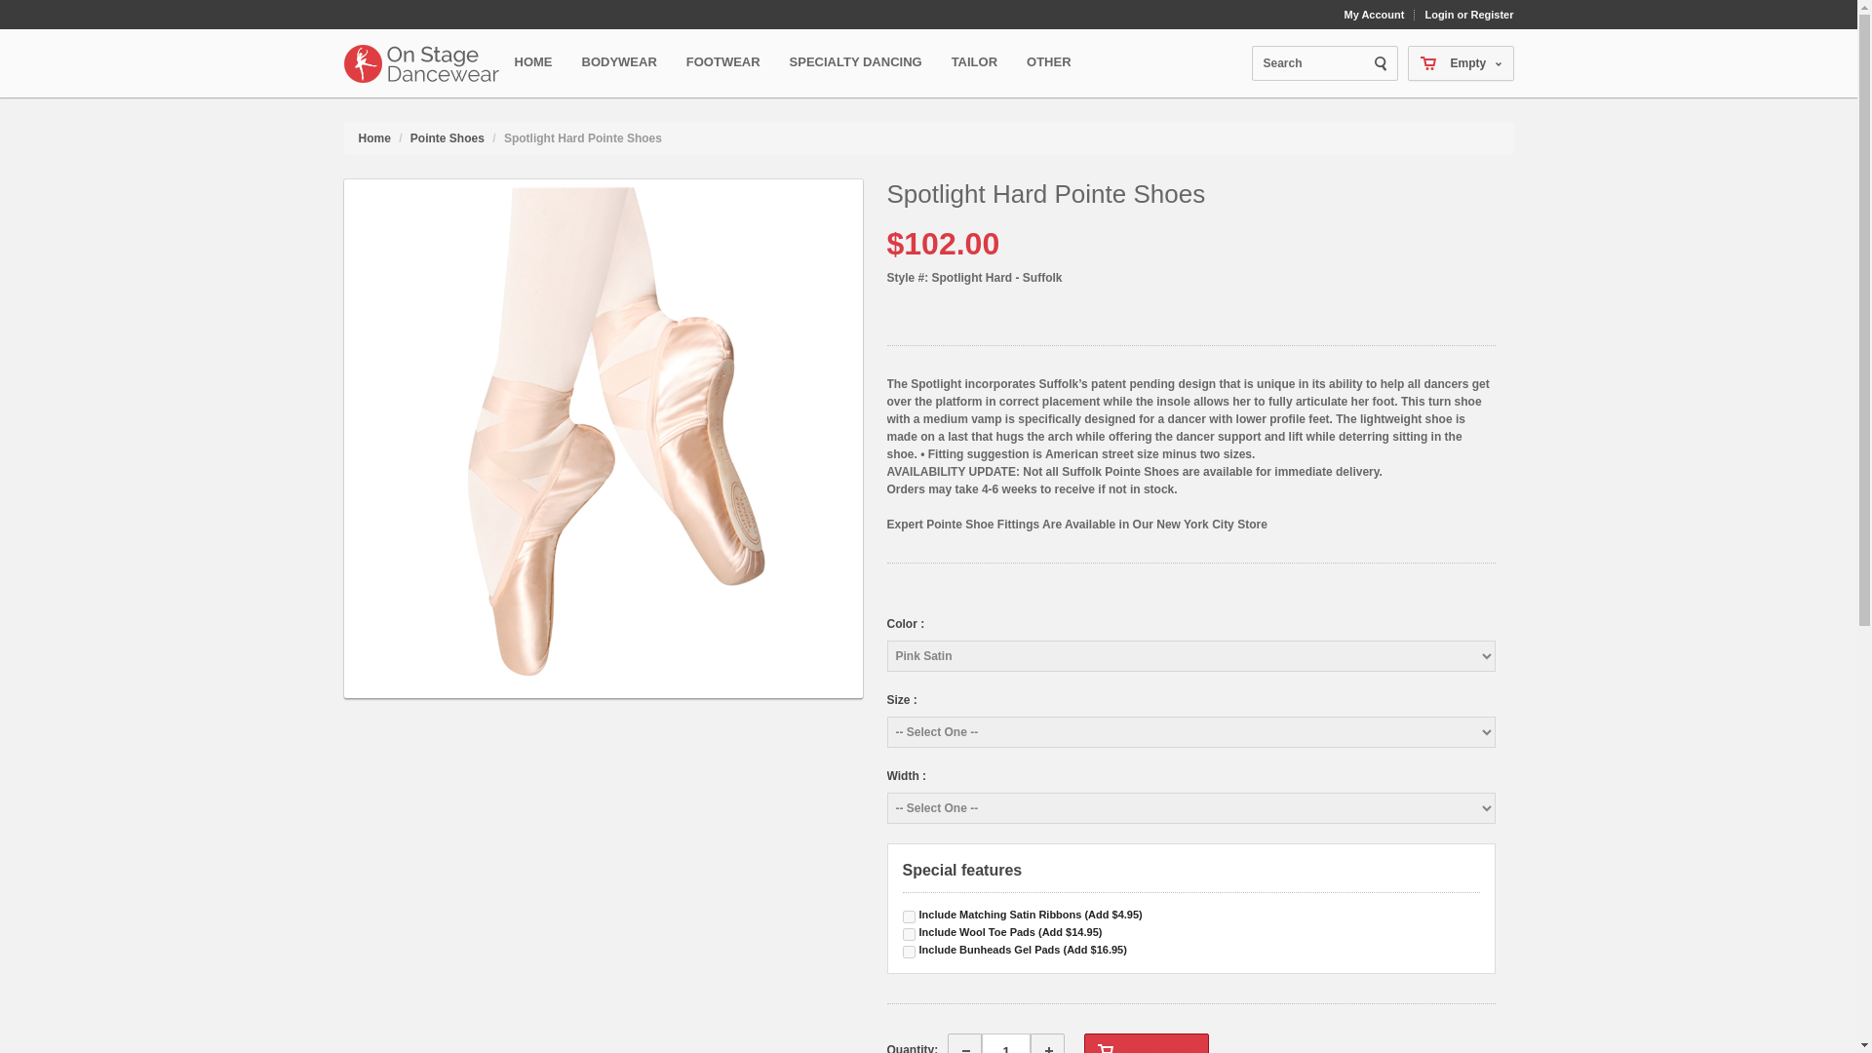 The image size is (1872, 1053). I want to click on HOME, so click(533, 62).